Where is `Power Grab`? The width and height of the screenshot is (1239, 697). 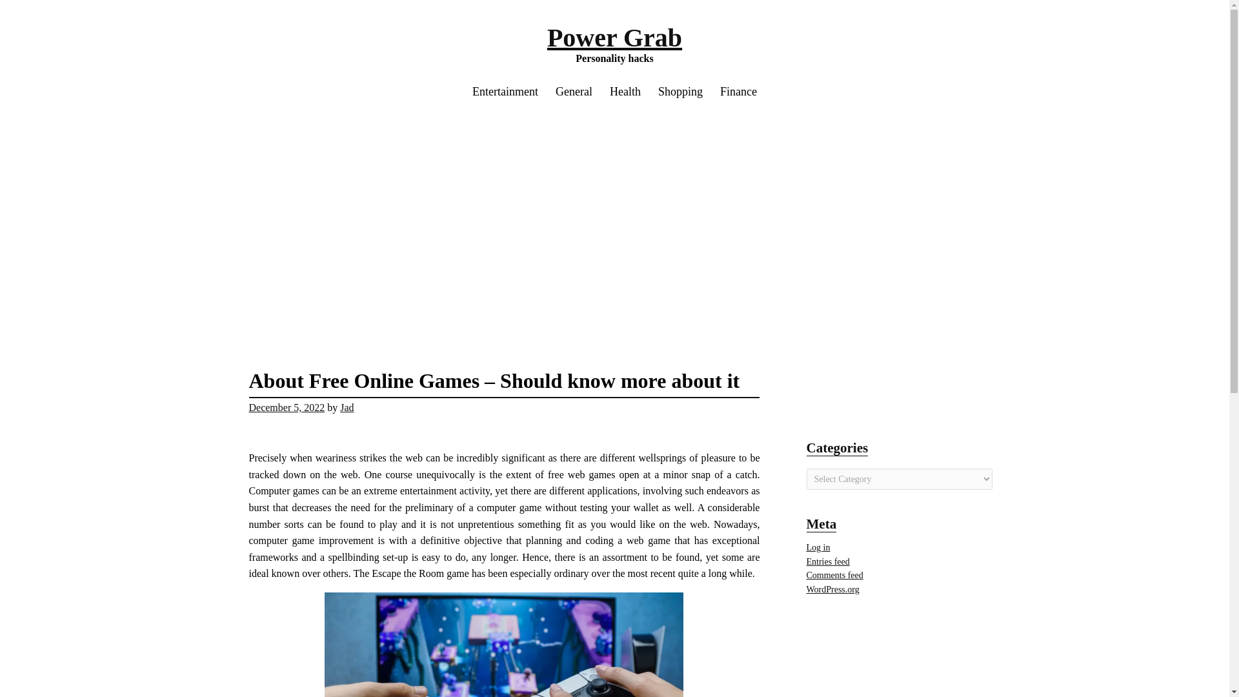
Power Grab is located at coordinates (614, 37).